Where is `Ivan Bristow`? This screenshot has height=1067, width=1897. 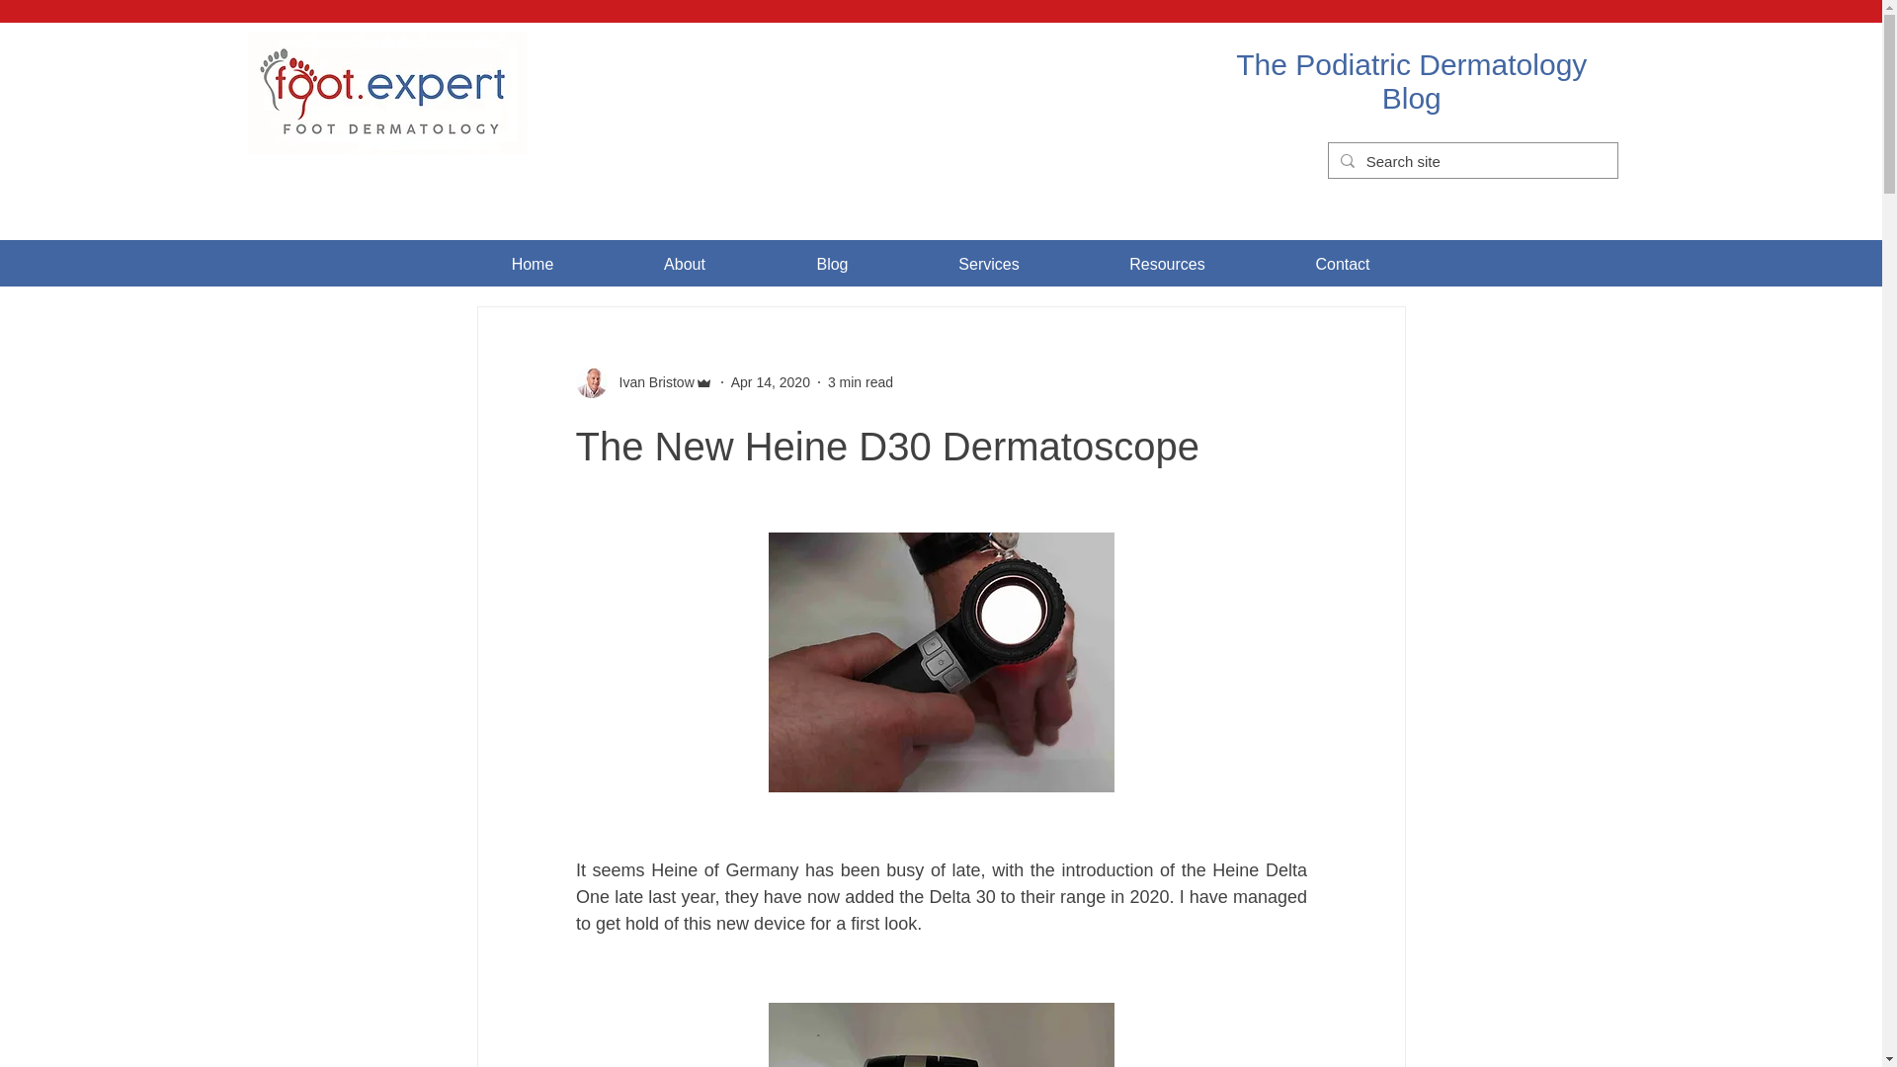 Ivan Bristow is located at coordinates (650, 381).